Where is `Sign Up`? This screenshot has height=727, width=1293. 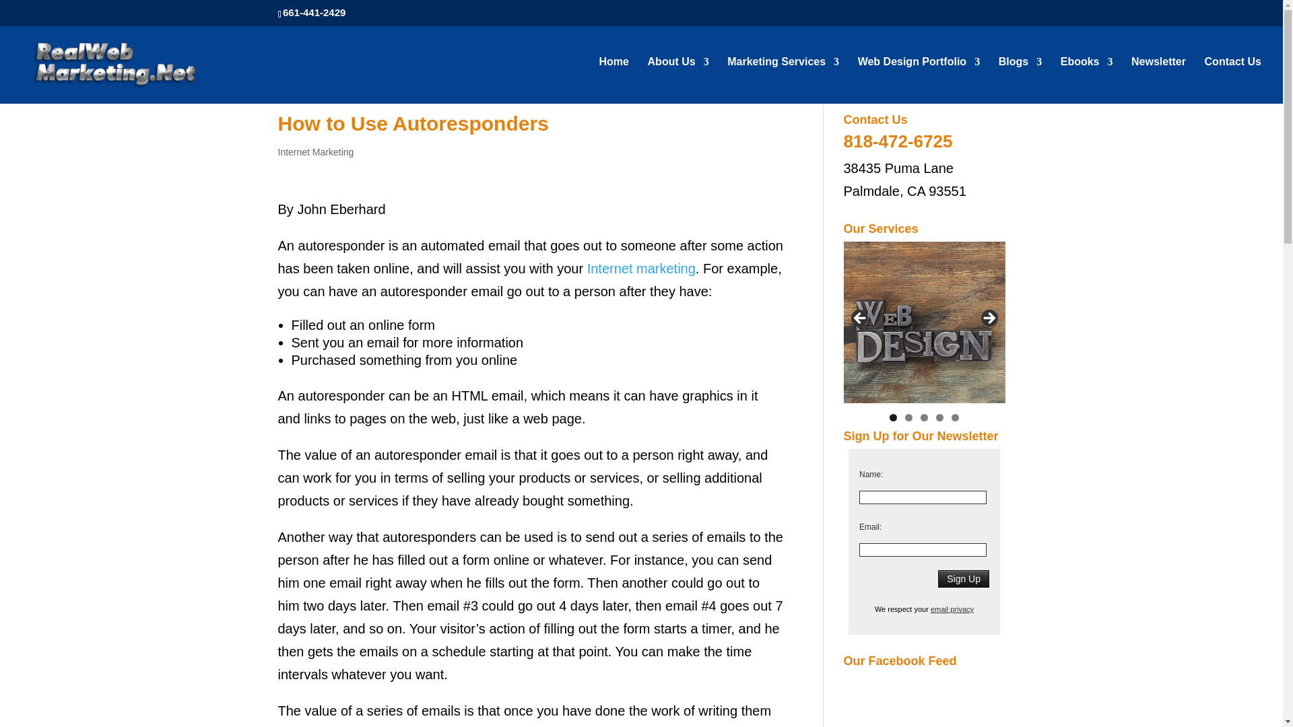
Sign Up is located at coordinates (963, 578).